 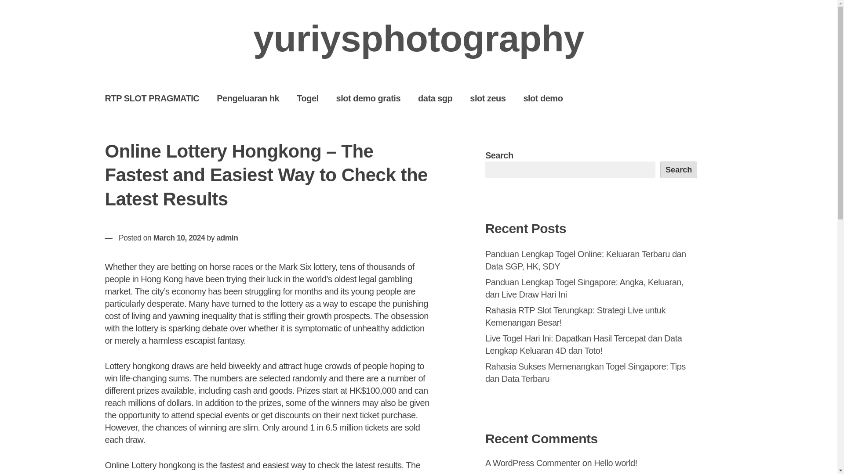 What do you see at coordinates (227, 238) in the screenshot?
I see `admin` at bounding box center [227, 238].